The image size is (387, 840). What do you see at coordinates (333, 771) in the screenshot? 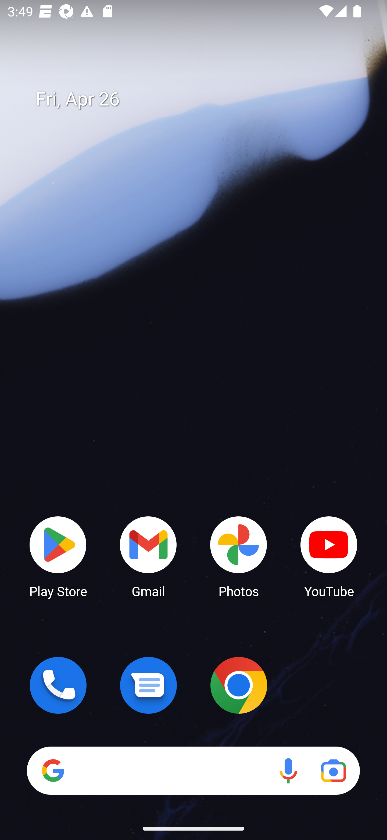
I see `Google Lens` at bounding box center [333, 771].